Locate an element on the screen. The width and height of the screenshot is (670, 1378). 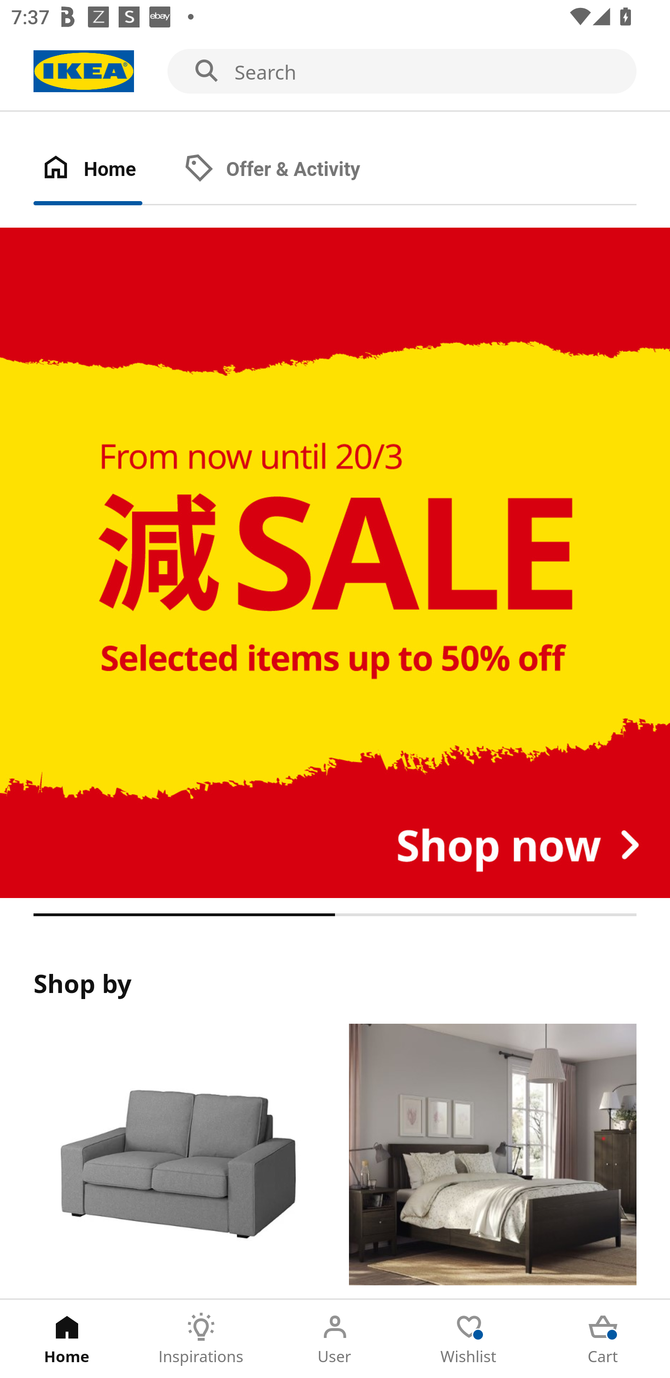
Home
Tab 1 of 2 is located at coordinates (104, 169).